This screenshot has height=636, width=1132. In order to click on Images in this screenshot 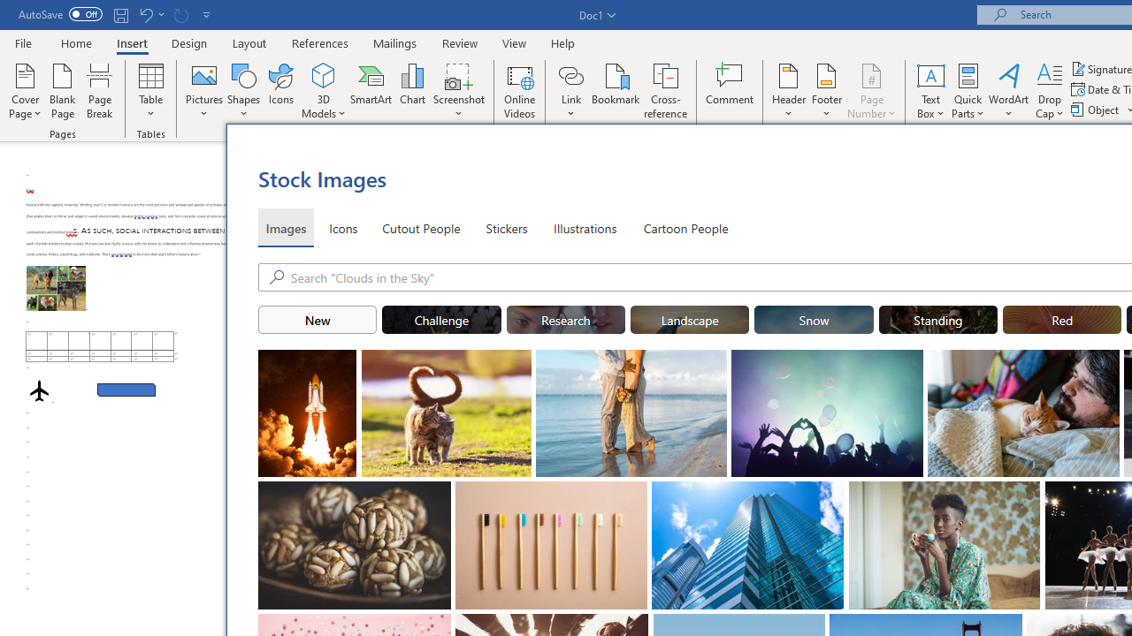, I will do `click(285, 228)`.